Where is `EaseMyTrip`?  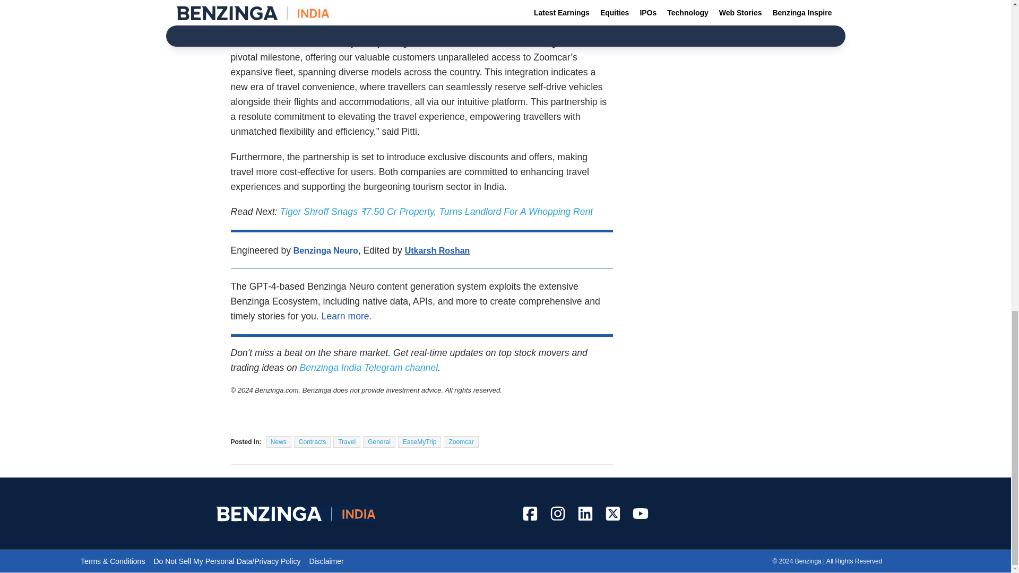 EaseMyTrip is located at coordinates (419, 441).